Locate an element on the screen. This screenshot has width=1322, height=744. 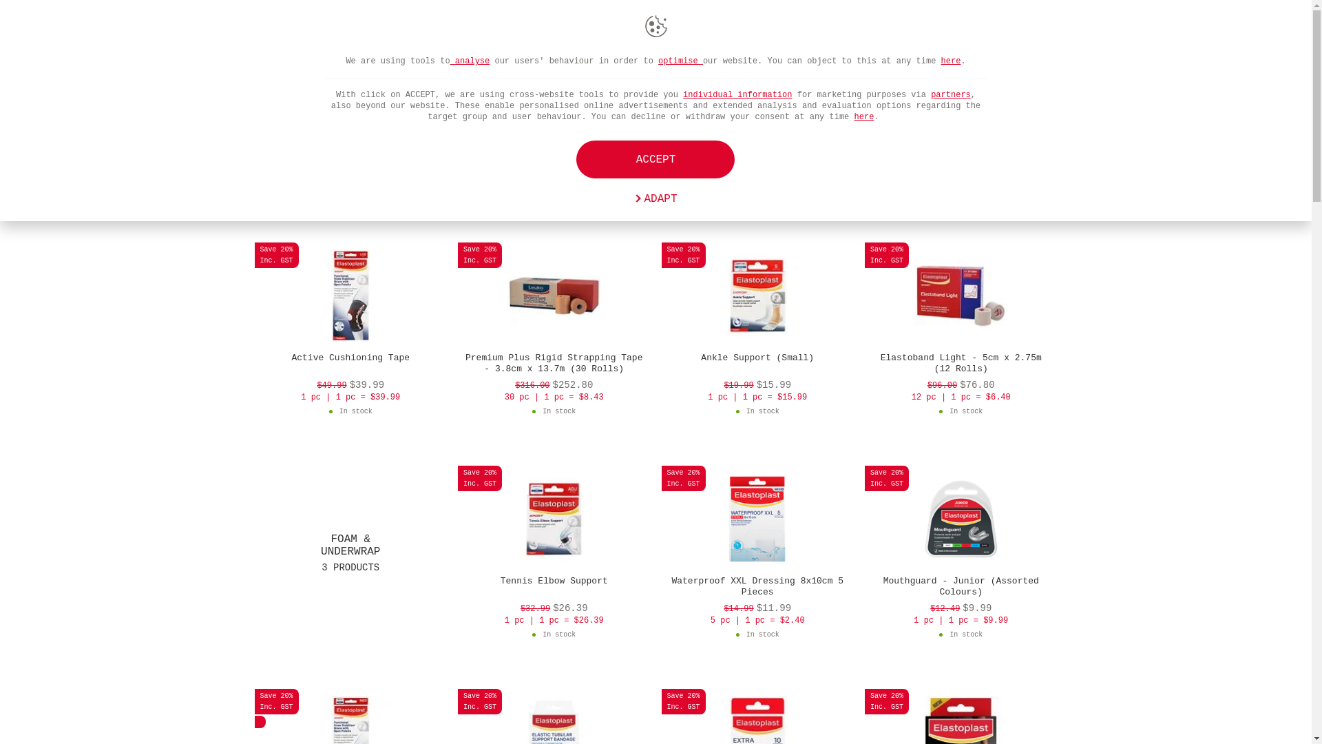
PRODUCTS is located at coordinates (403, 30).